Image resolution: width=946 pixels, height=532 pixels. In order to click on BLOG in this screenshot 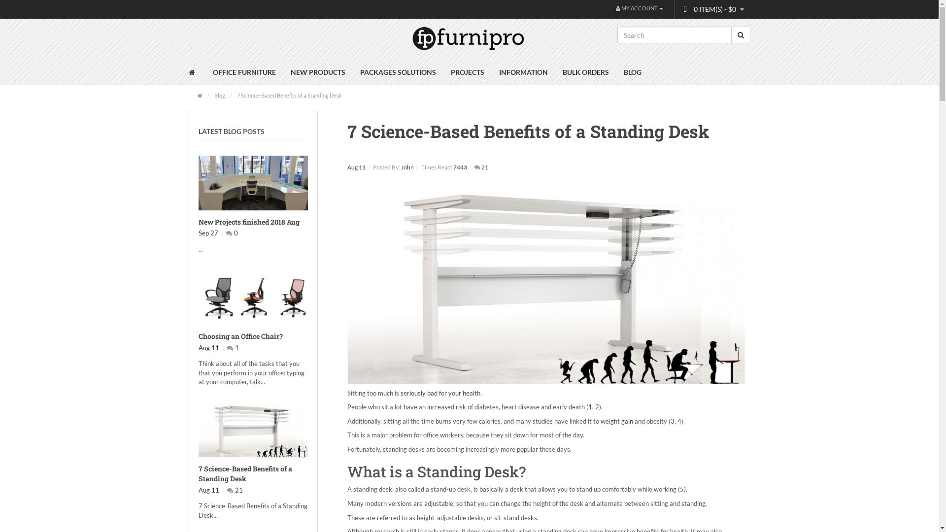, I will do `click(632, 72)`.